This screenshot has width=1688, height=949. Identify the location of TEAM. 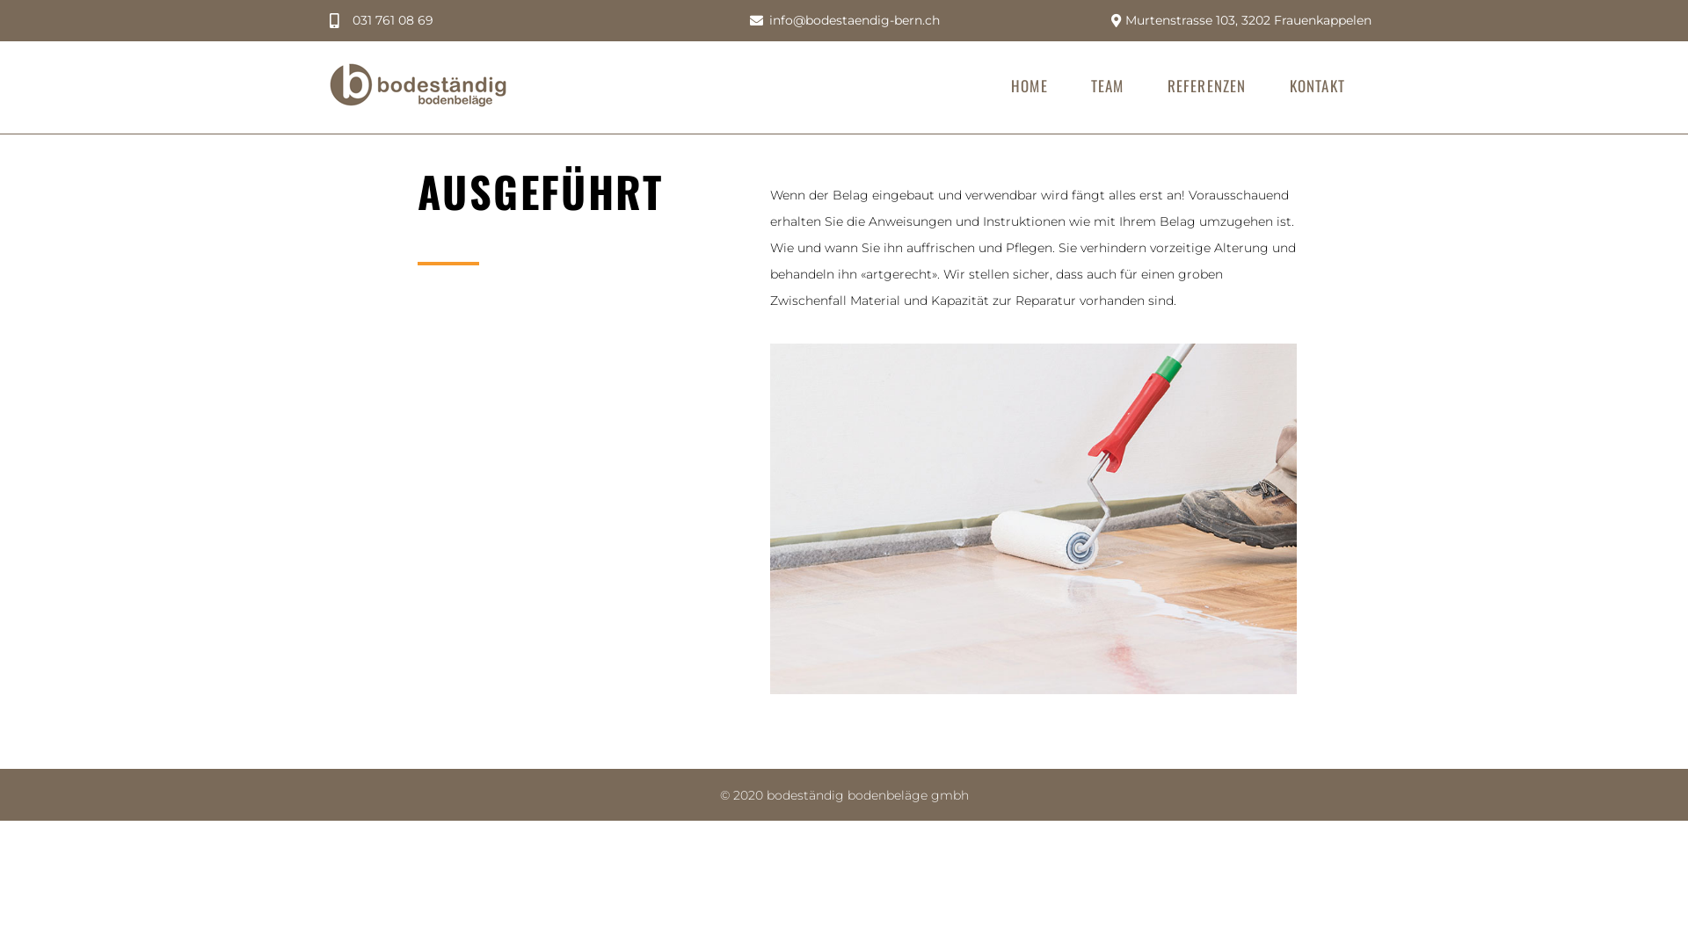
(1108, 86).